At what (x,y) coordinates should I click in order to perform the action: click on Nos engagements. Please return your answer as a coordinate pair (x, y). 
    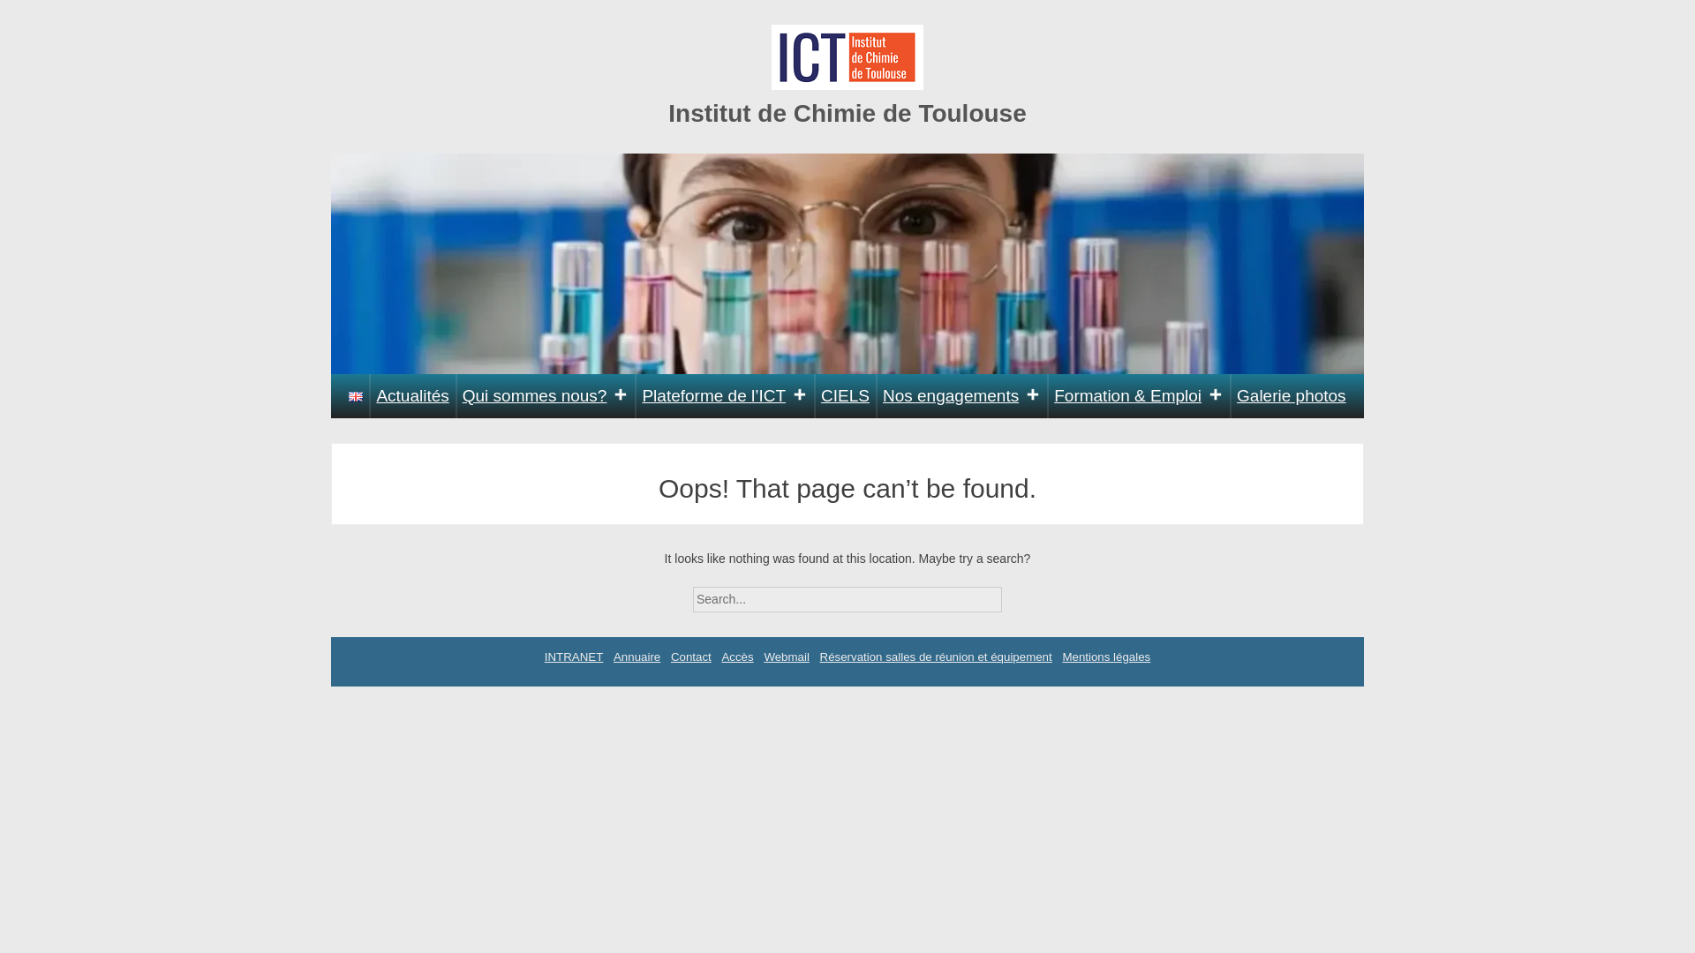
    Looking at the image, I should click on (961, 396).